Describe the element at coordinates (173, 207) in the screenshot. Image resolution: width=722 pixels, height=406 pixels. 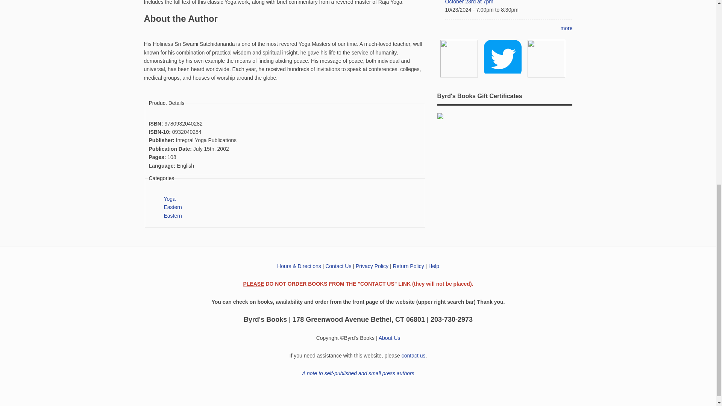
I see `Eastern` at that location.